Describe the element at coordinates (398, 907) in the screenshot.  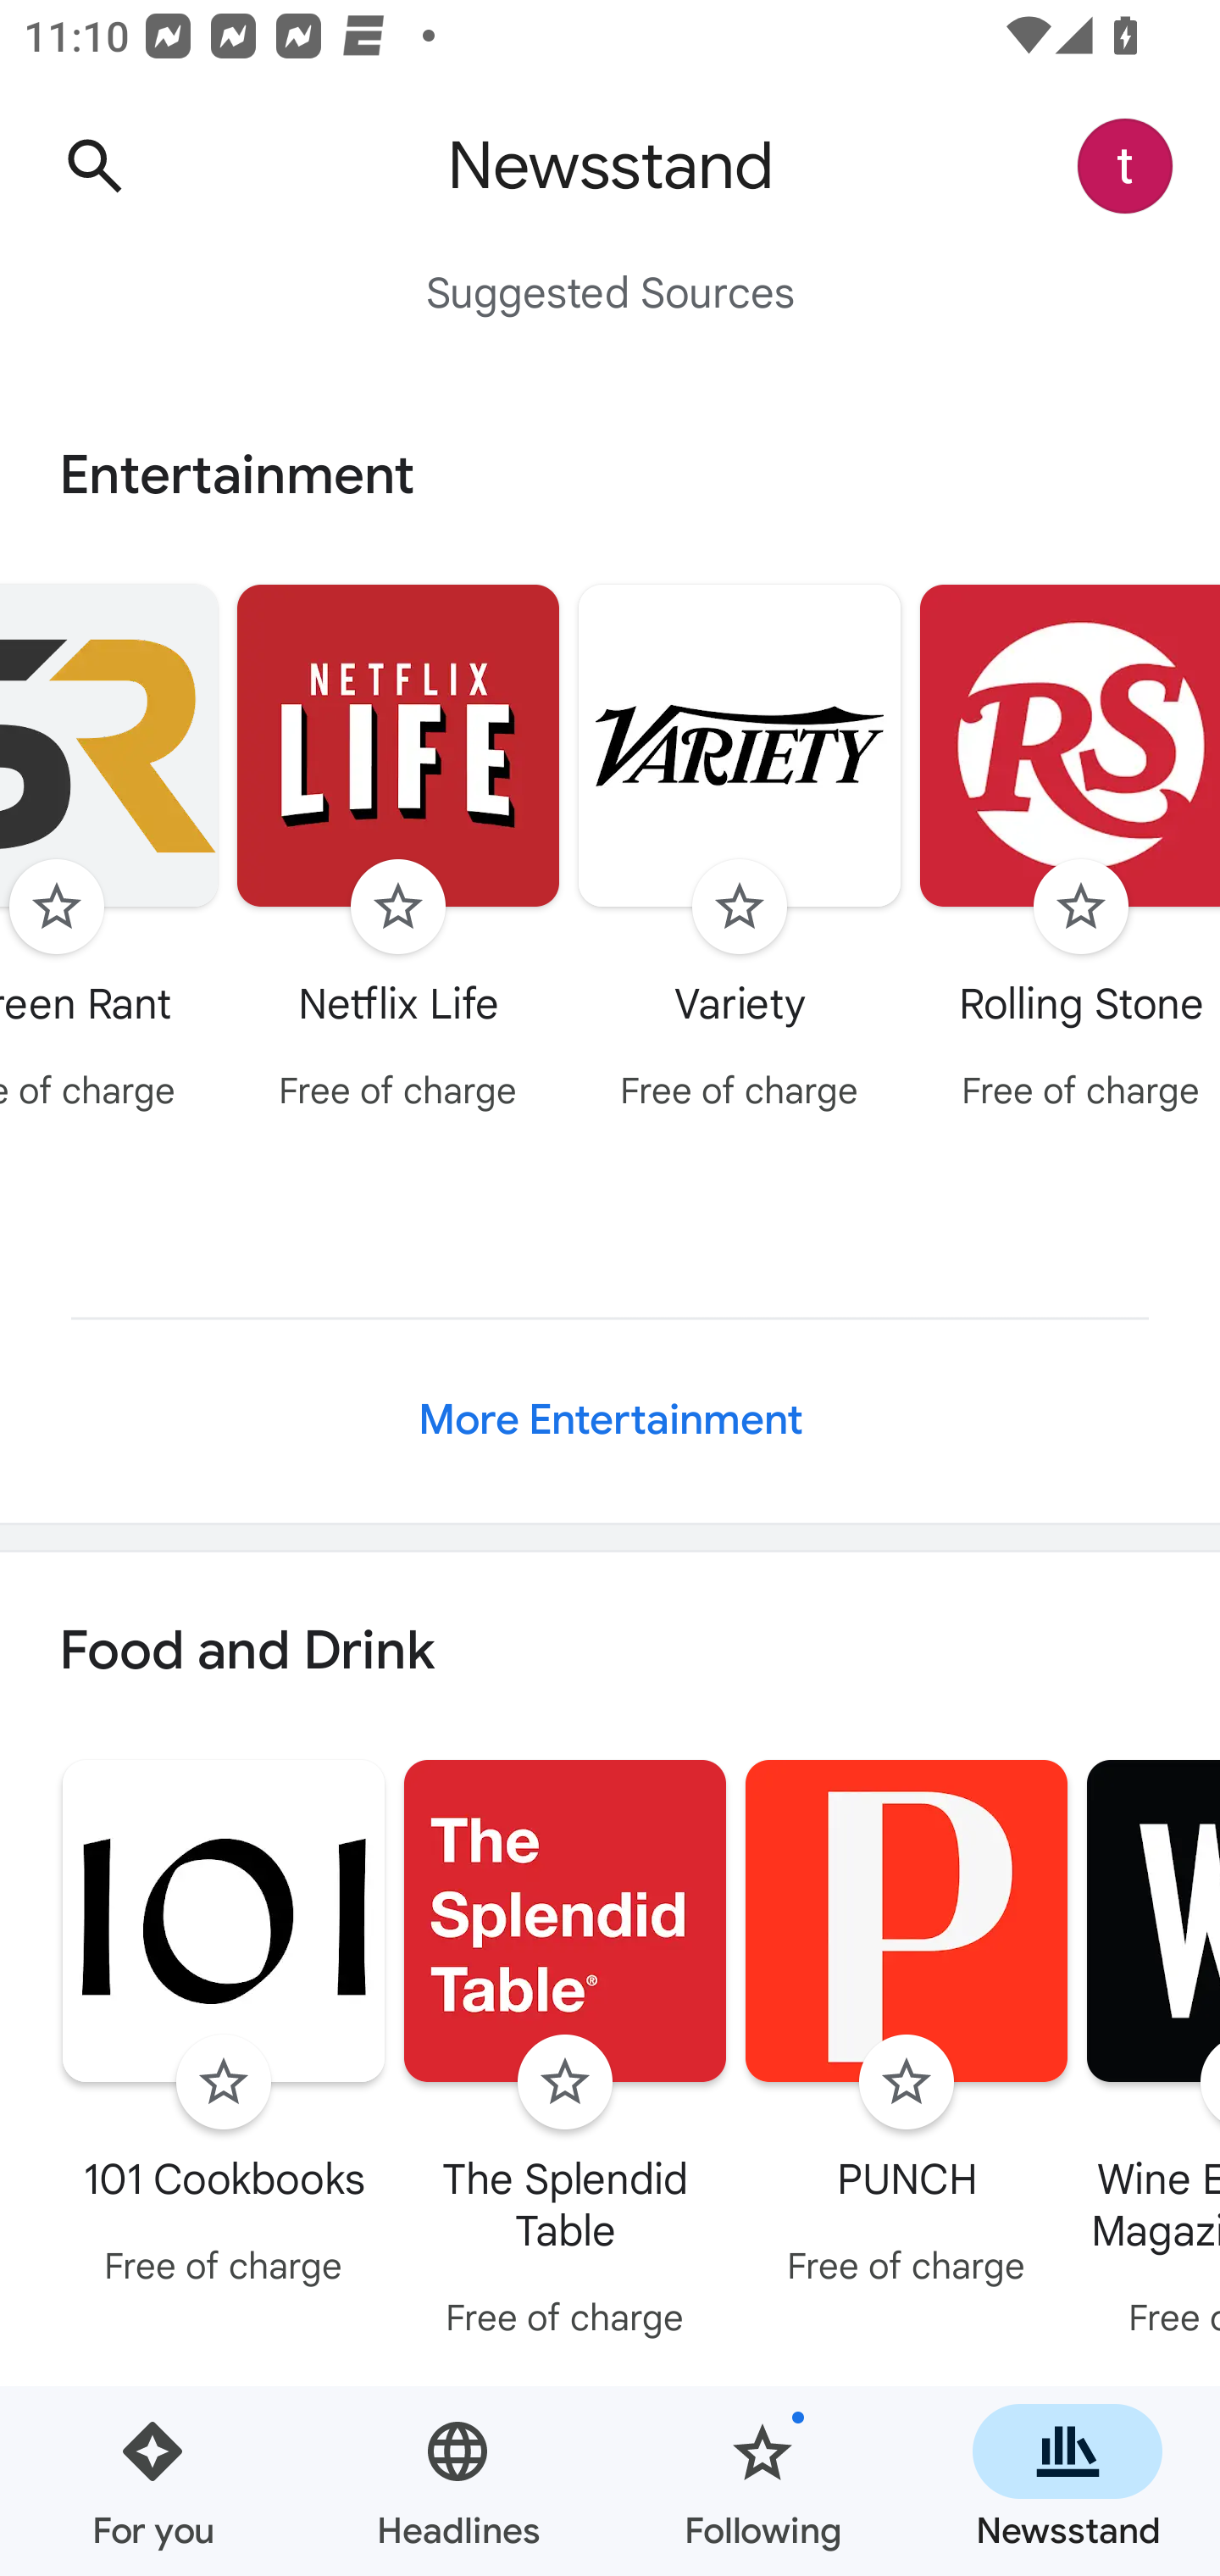
I see `Follow` at that location.